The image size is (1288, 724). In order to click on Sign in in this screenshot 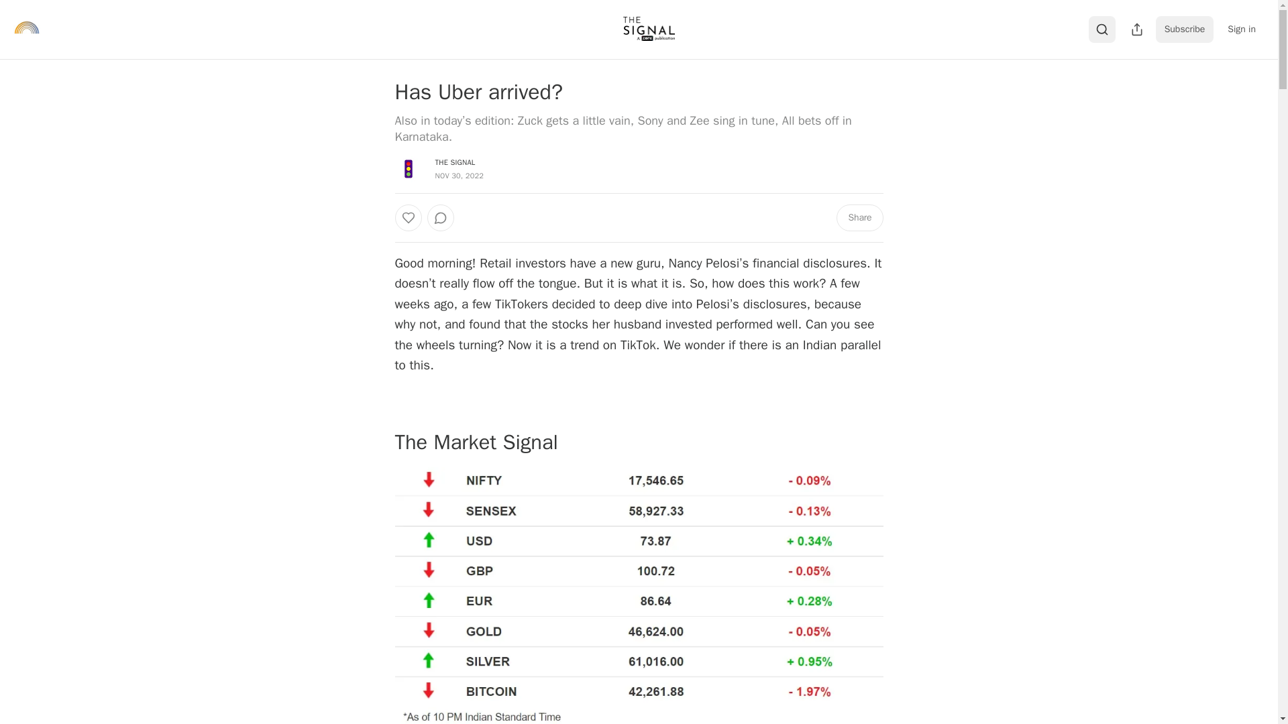, I will do `click(1241, 29)`.